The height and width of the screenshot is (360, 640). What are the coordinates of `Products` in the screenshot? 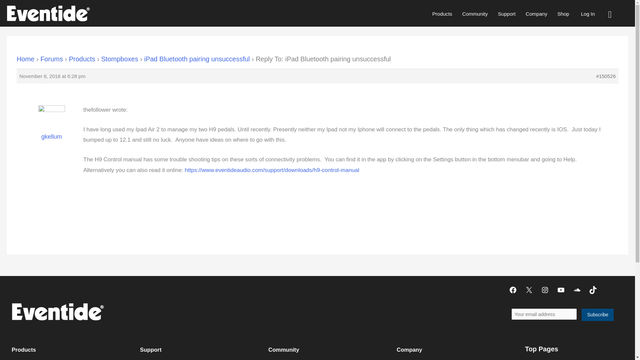 It's located at (442, 14).